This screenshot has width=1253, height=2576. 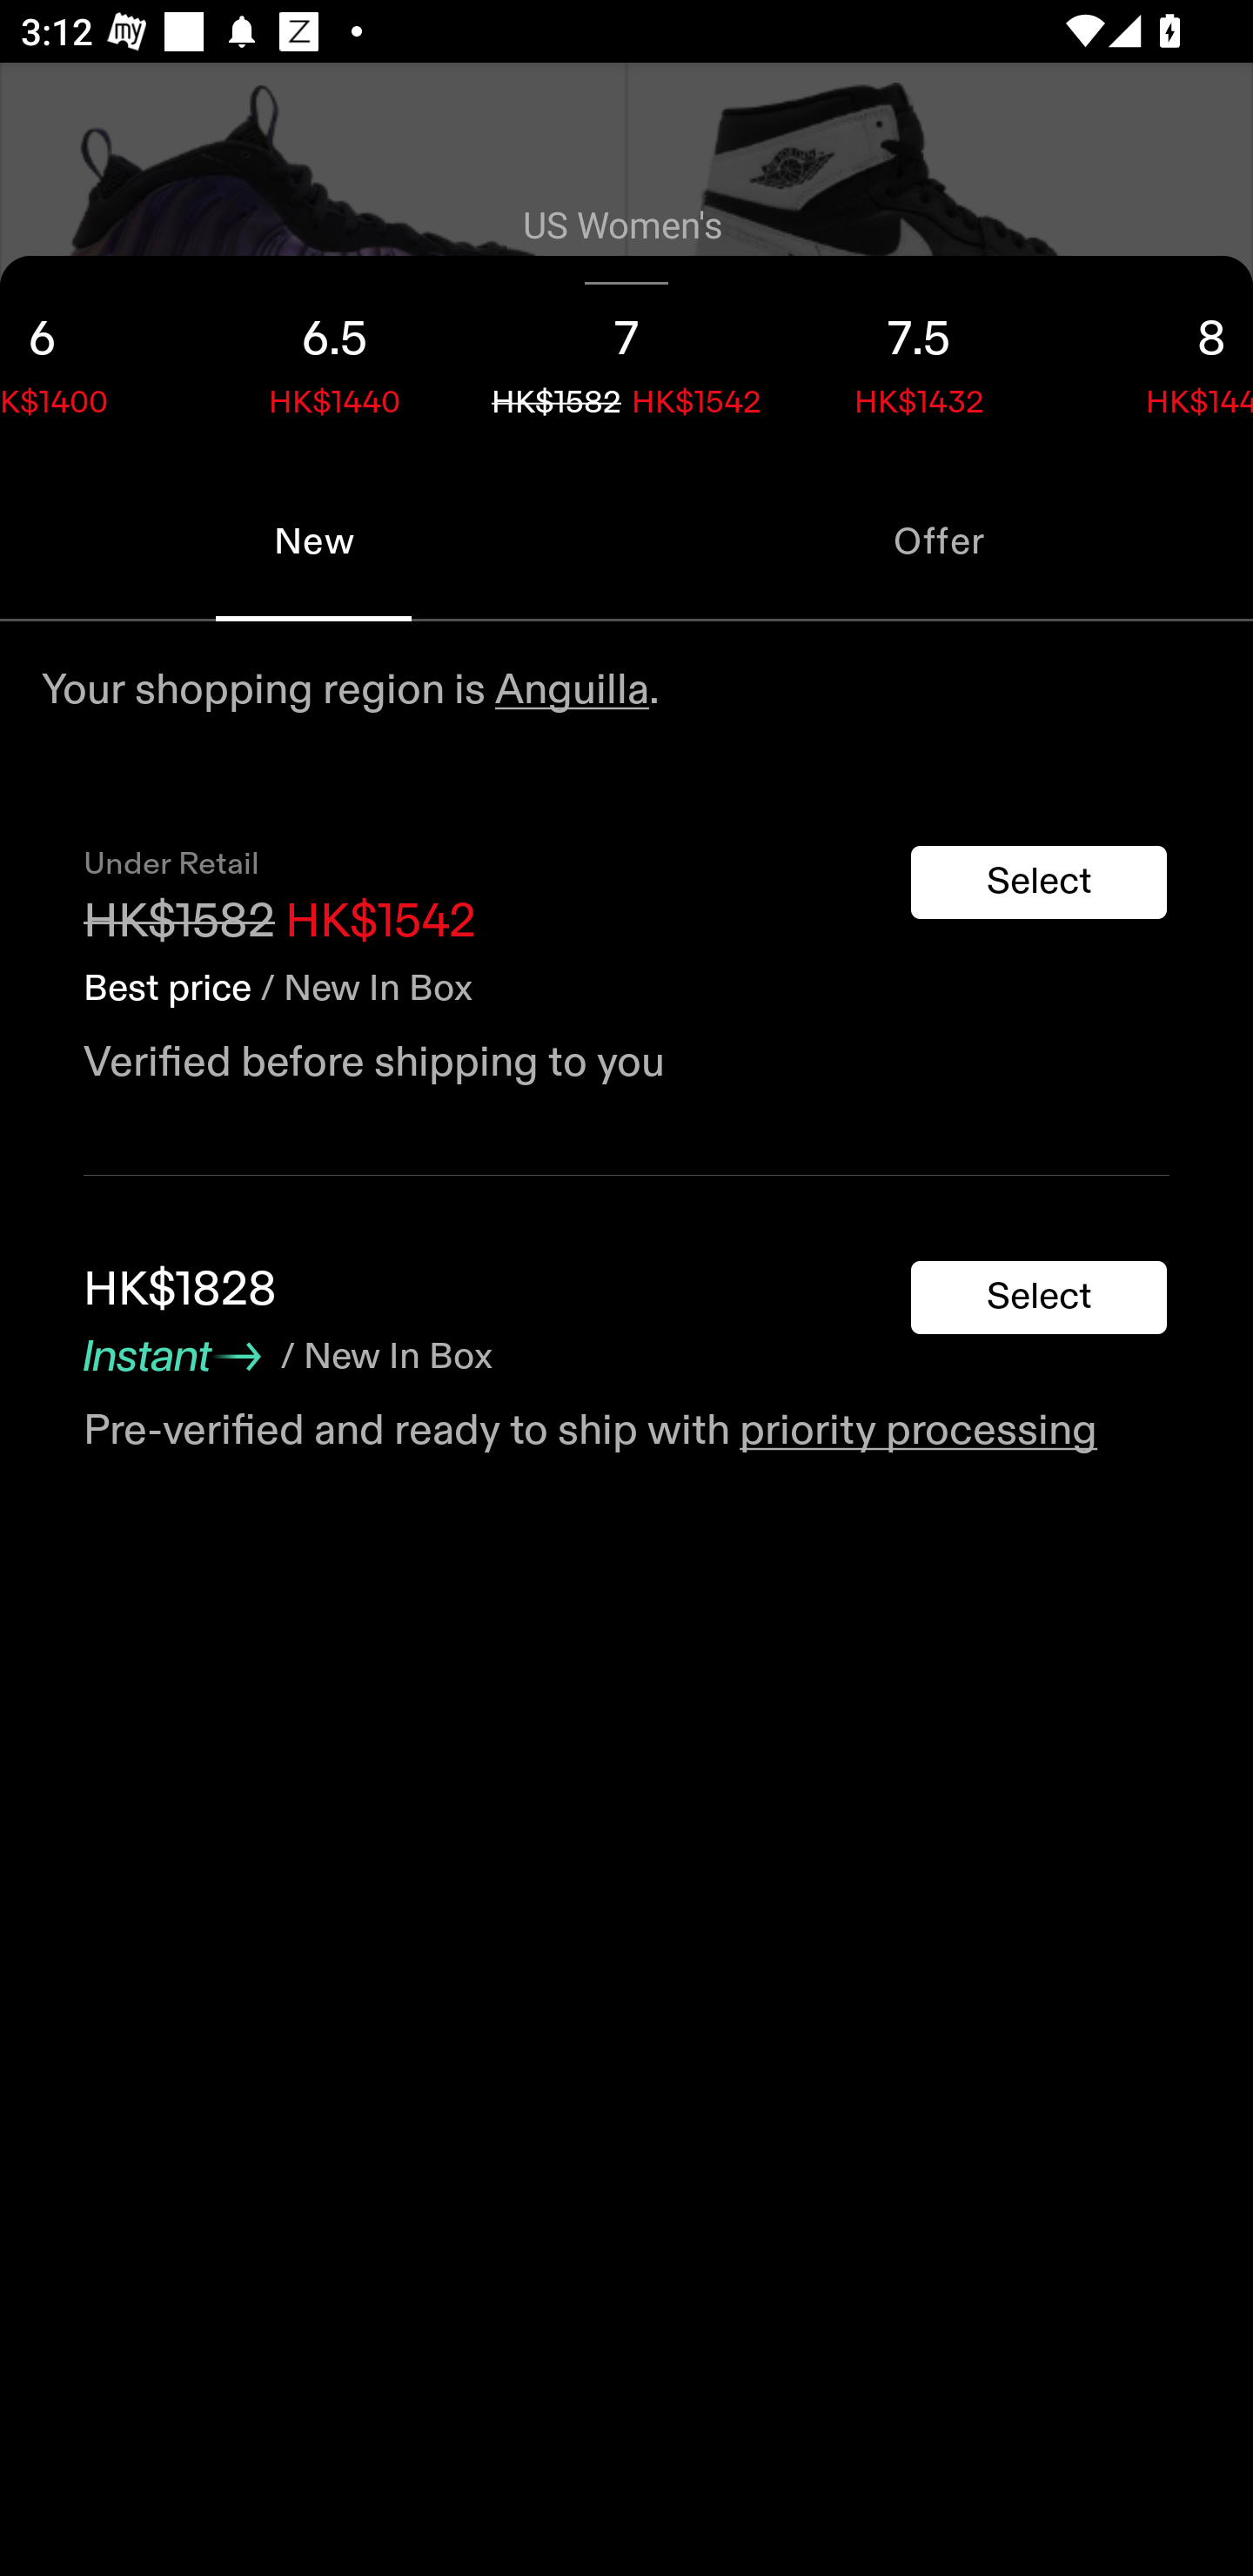 I want to click on 7 HK$1582 HK$1542, so click(x=626, y=359).